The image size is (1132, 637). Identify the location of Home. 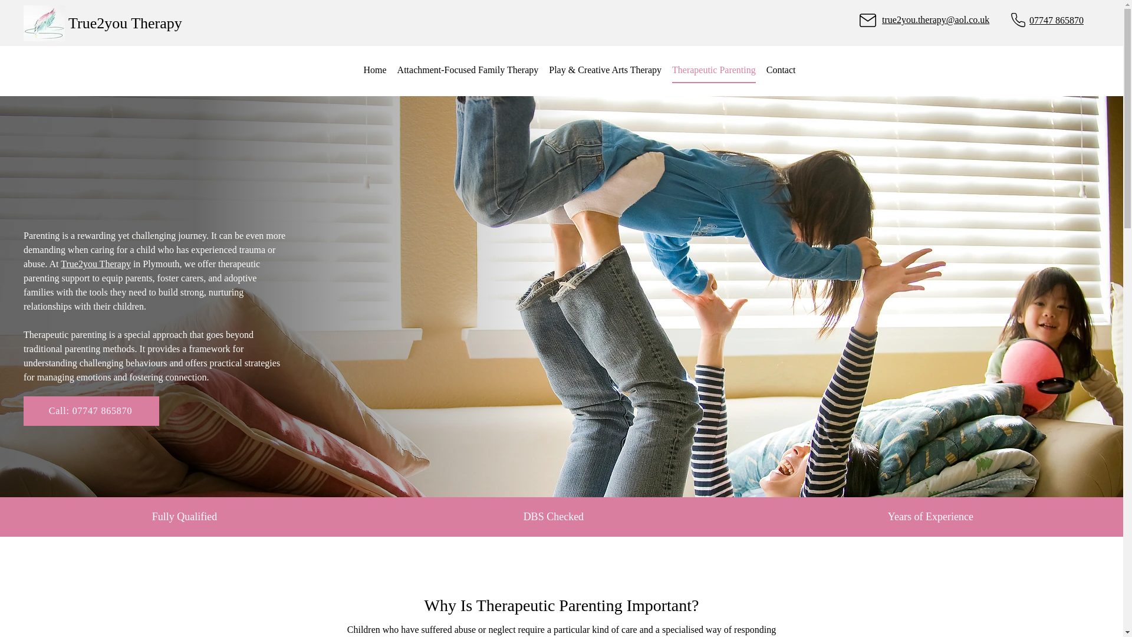
(374, 71).